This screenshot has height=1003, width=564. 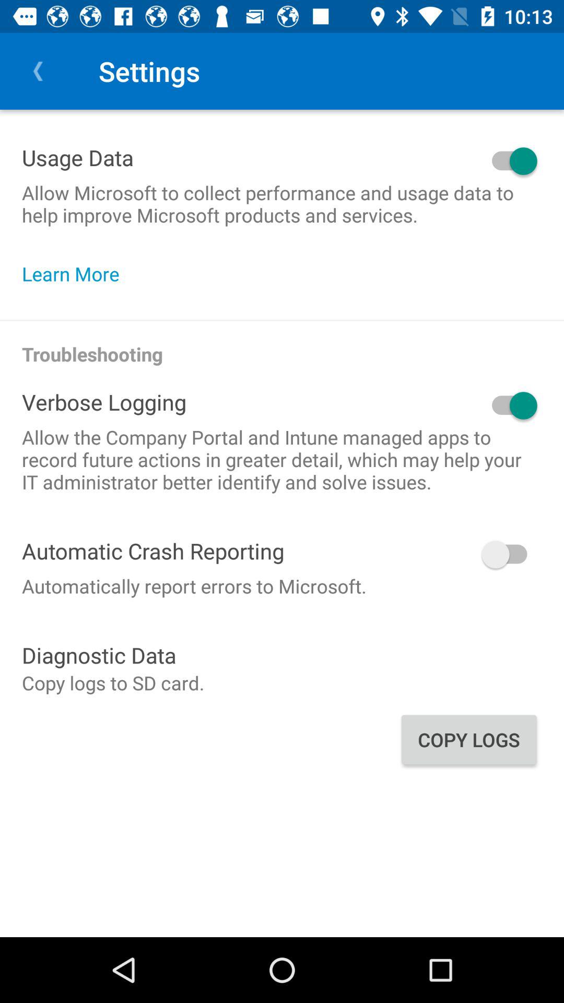 I want to click on press icon to the left of the settings, so click(x=38, y=71).